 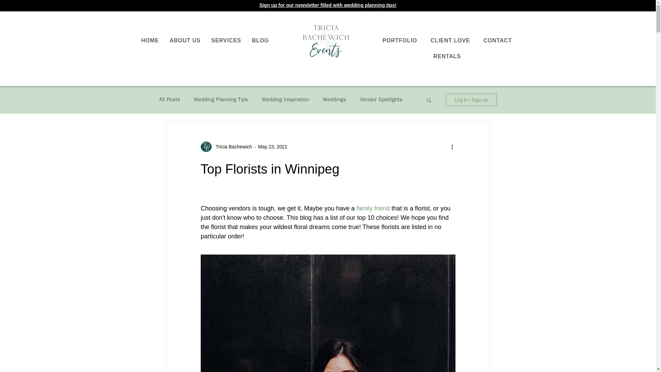 I want to click on PORTFOLIO, so click(x=399, y=41).